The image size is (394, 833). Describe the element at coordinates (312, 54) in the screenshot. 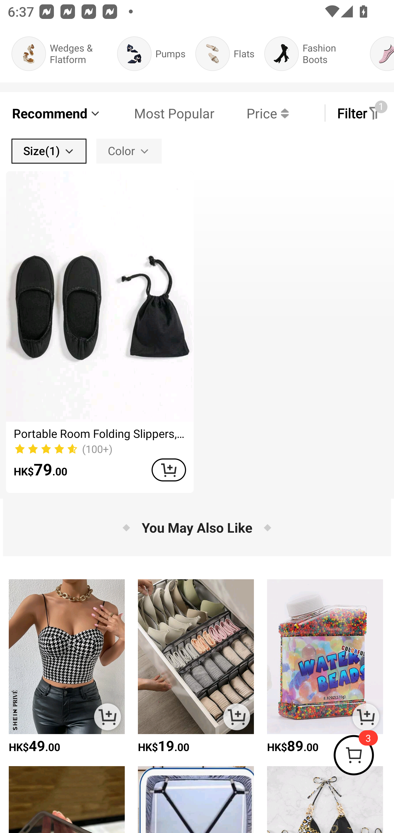

I see `Fashion Boots` at that location.